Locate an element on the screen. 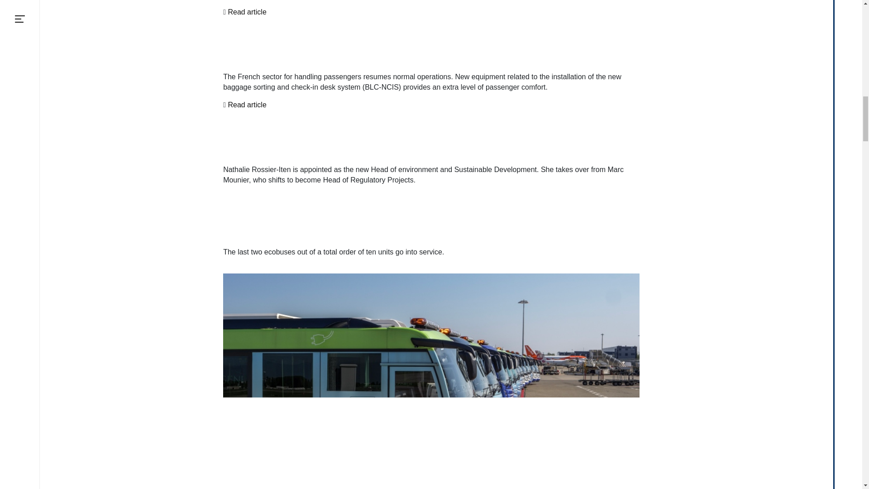 The image size is (869, 489). Read article is located at coordinates (247, 12).